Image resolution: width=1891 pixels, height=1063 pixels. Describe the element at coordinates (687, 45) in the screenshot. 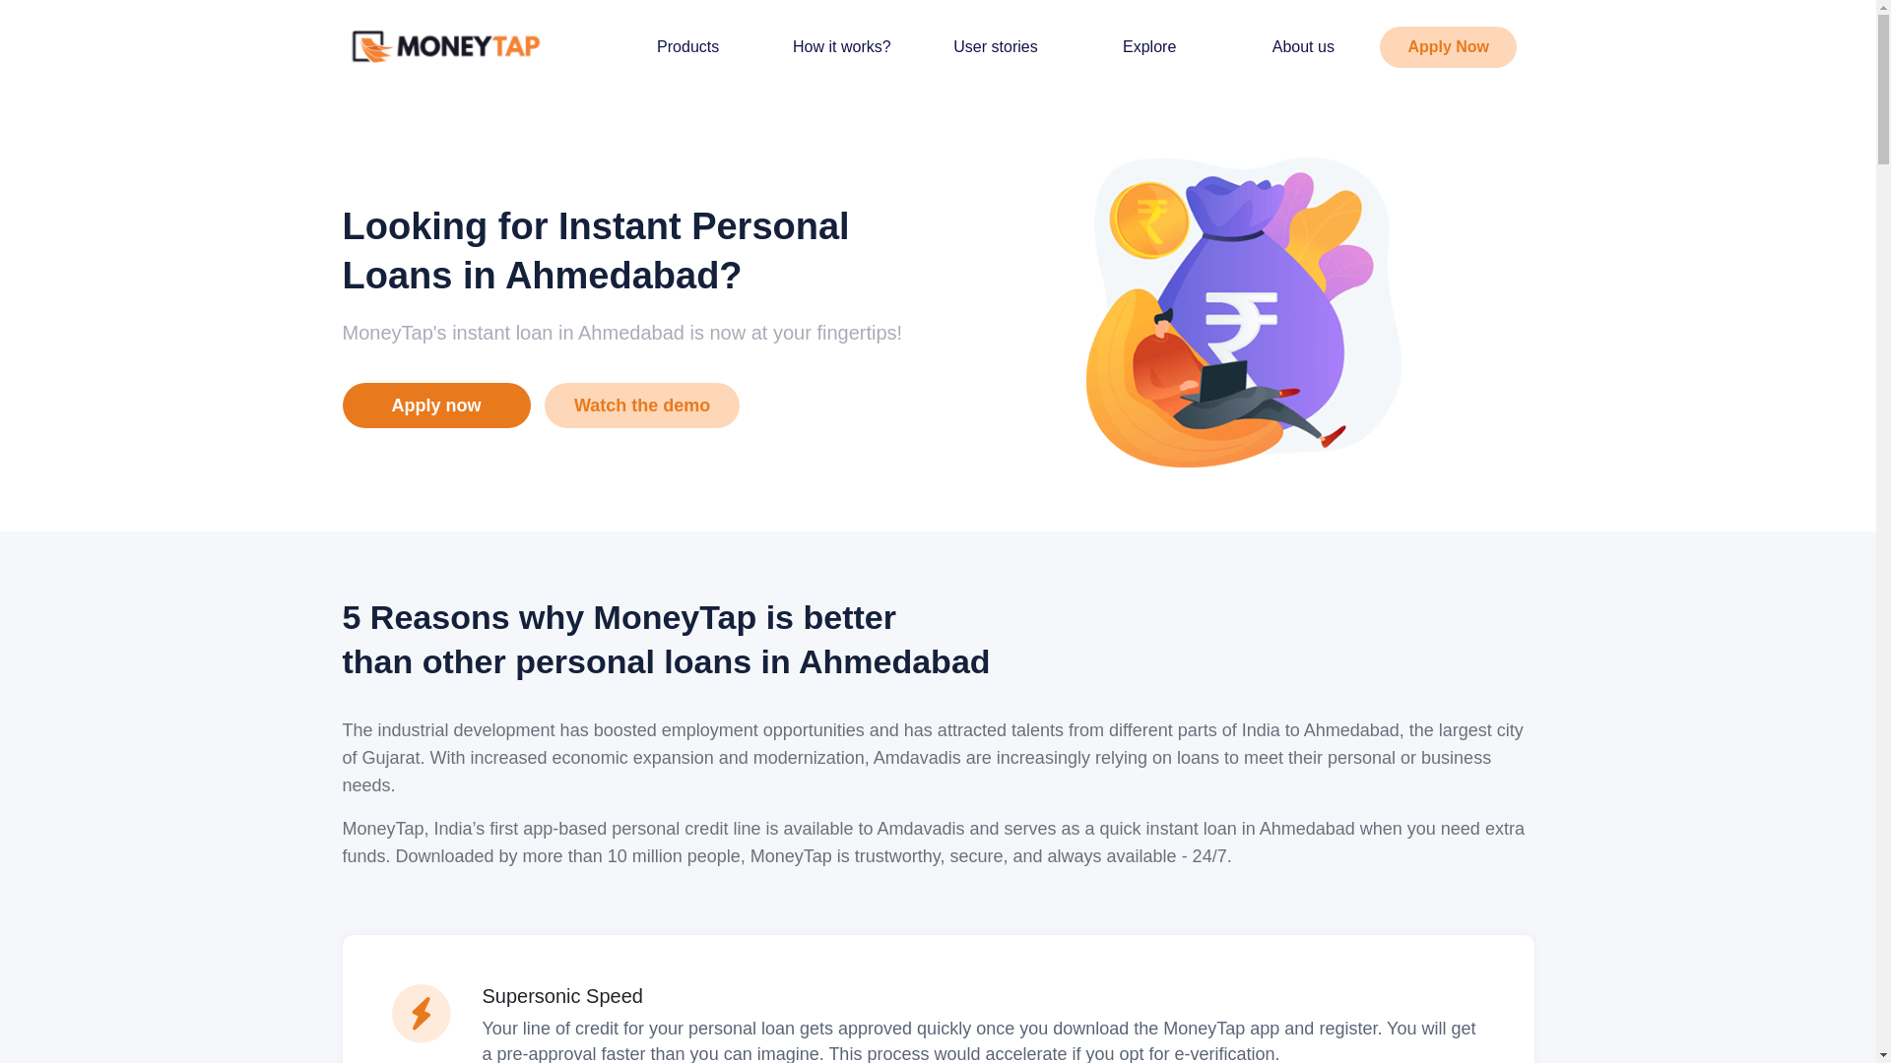

I see `Products` at that location.